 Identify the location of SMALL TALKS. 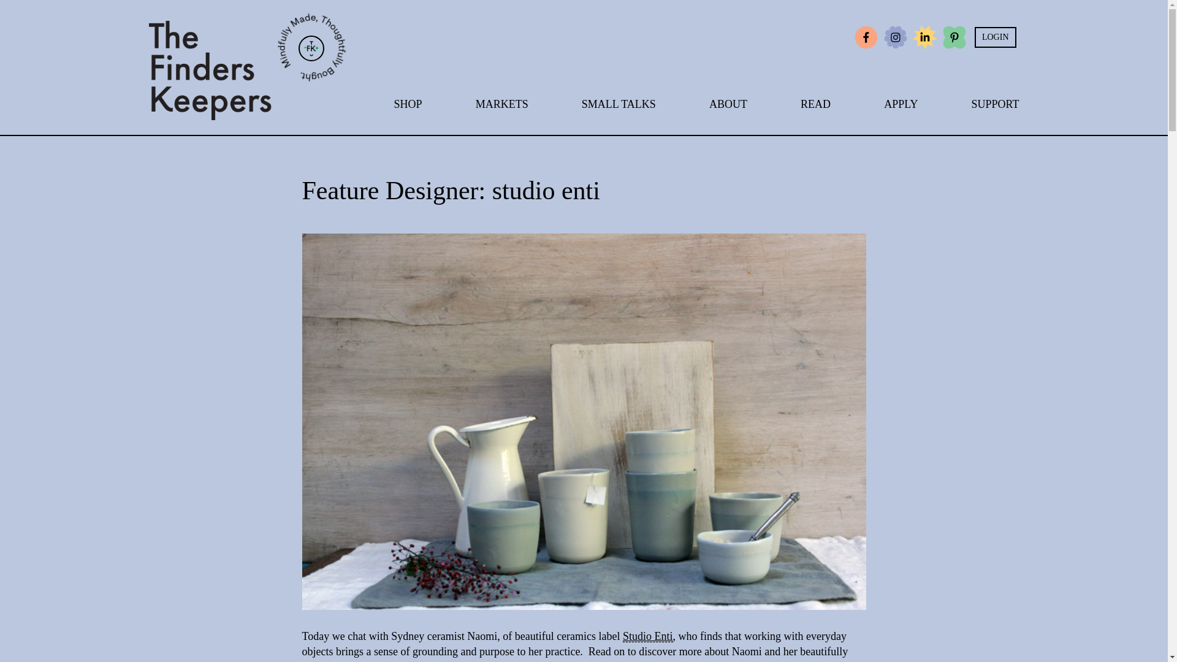
(618, 104).